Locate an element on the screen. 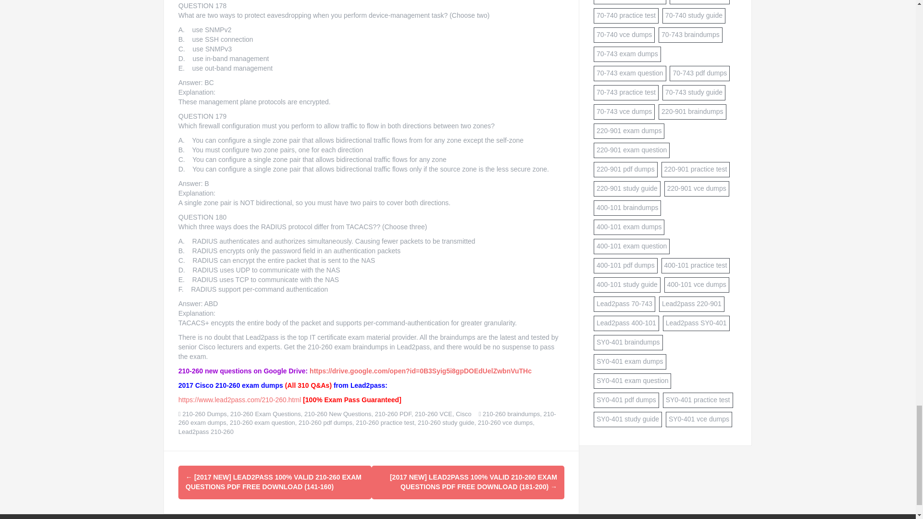 The height and width of the screenshot is (519, 923). 210-260 vce dumps is located at coordinates (505, 422).